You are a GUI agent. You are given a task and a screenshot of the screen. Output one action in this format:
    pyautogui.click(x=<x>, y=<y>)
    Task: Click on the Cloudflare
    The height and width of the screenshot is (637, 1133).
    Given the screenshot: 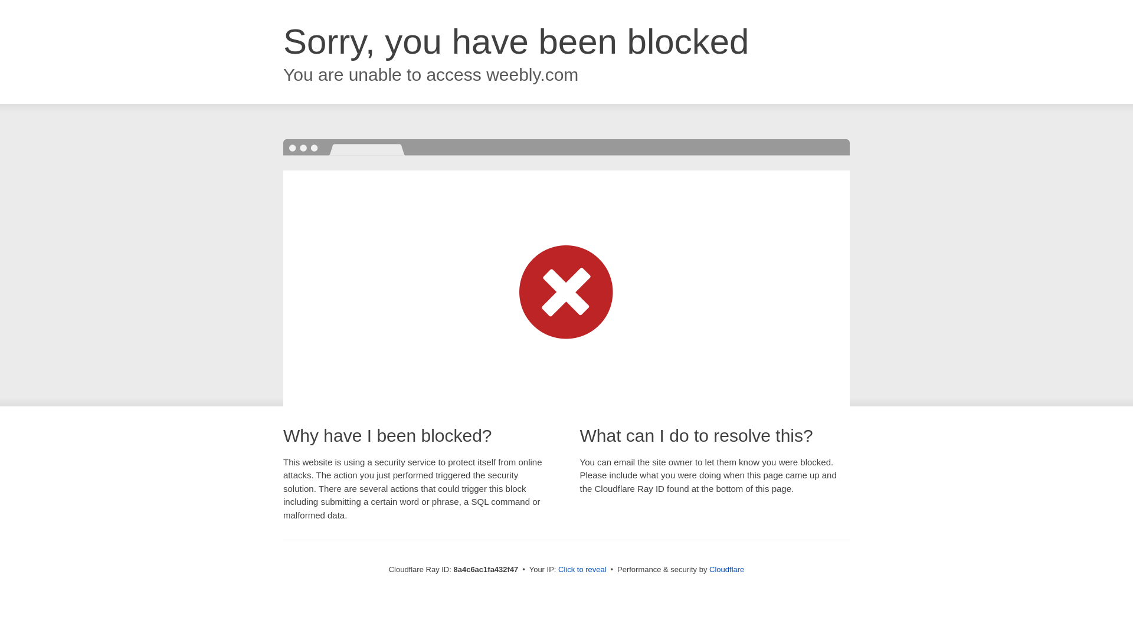 What is the action you would take?
    pyautogui.click(x=726, y=569)
    